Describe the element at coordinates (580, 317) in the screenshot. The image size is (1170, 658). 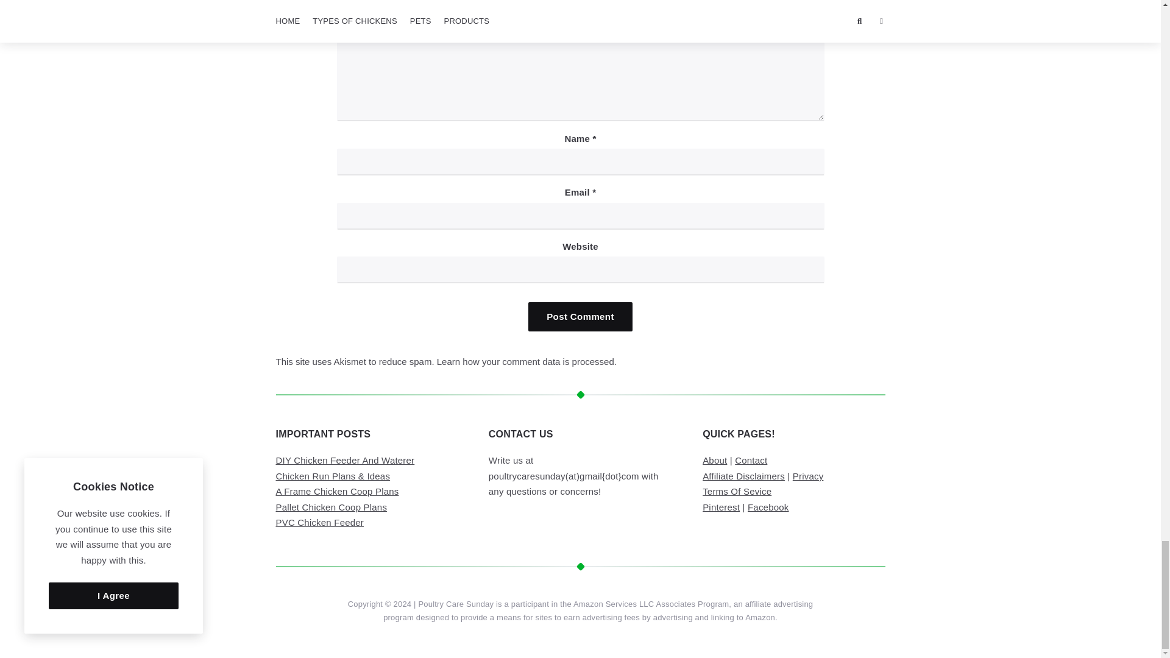
I see `Post comment` at that location.